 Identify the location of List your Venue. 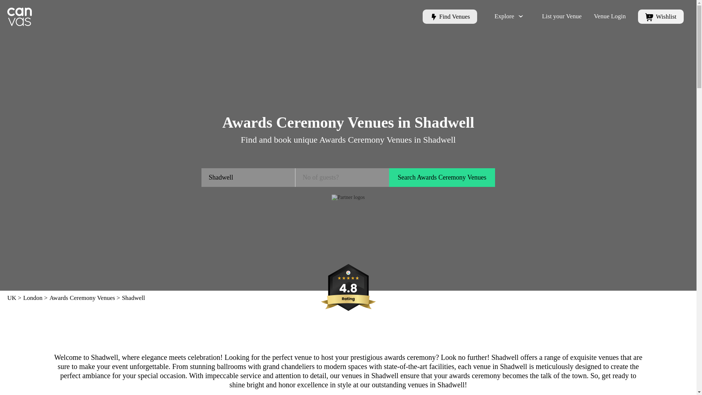
(562, 16).